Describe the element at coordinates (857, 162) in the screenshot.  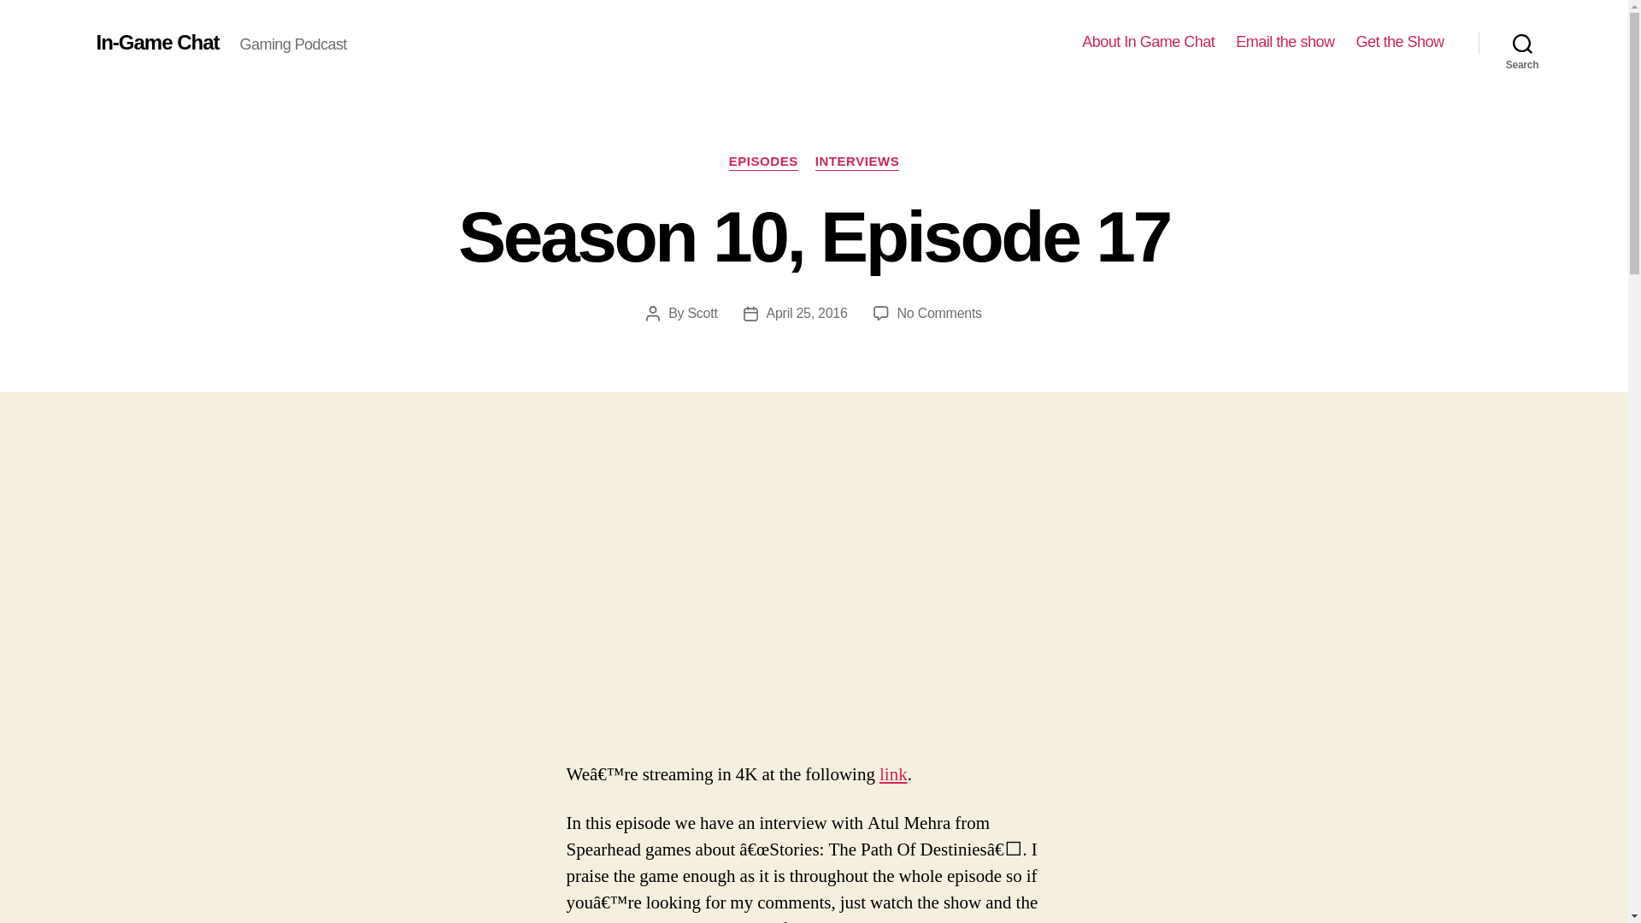
I see `INTERVIEWS` at that location.